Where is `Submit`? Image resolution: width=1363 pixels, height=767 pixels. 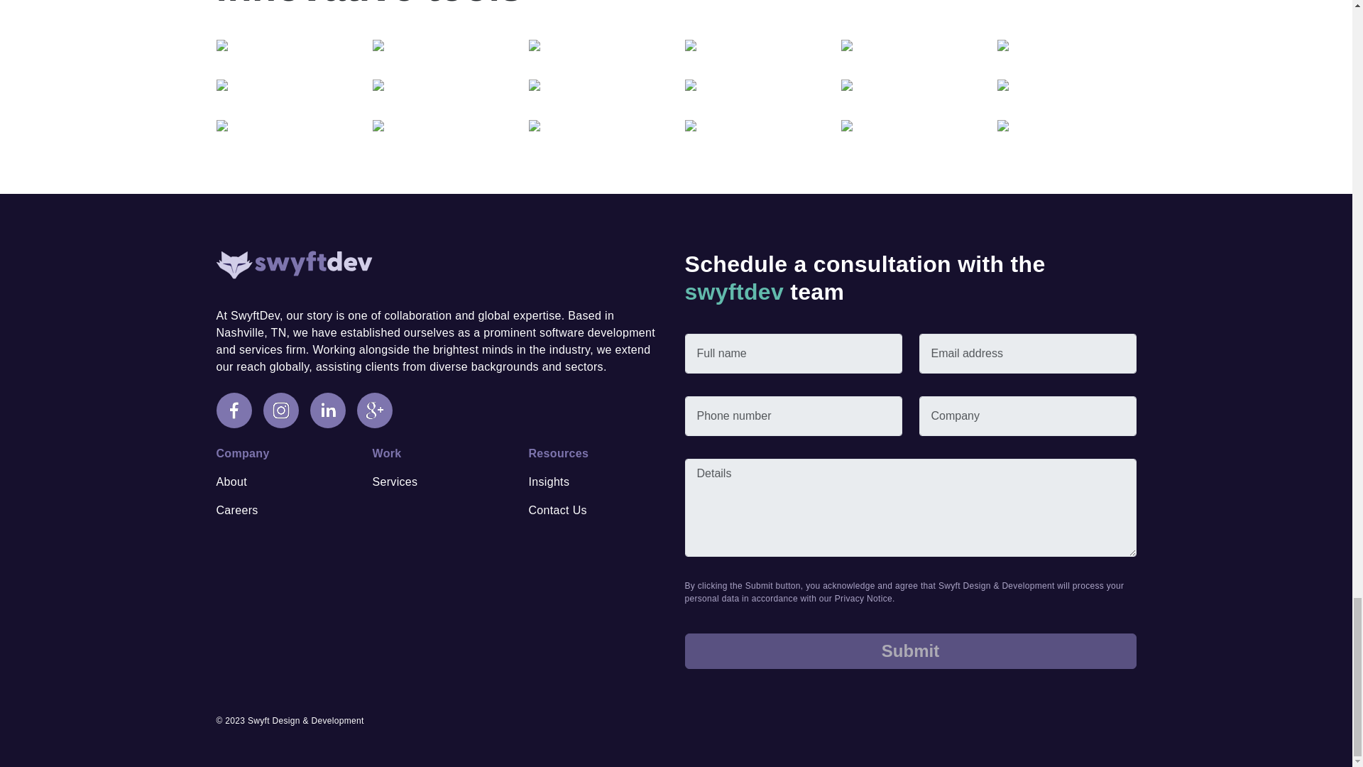 Submit is located at coordinates (909, 651).